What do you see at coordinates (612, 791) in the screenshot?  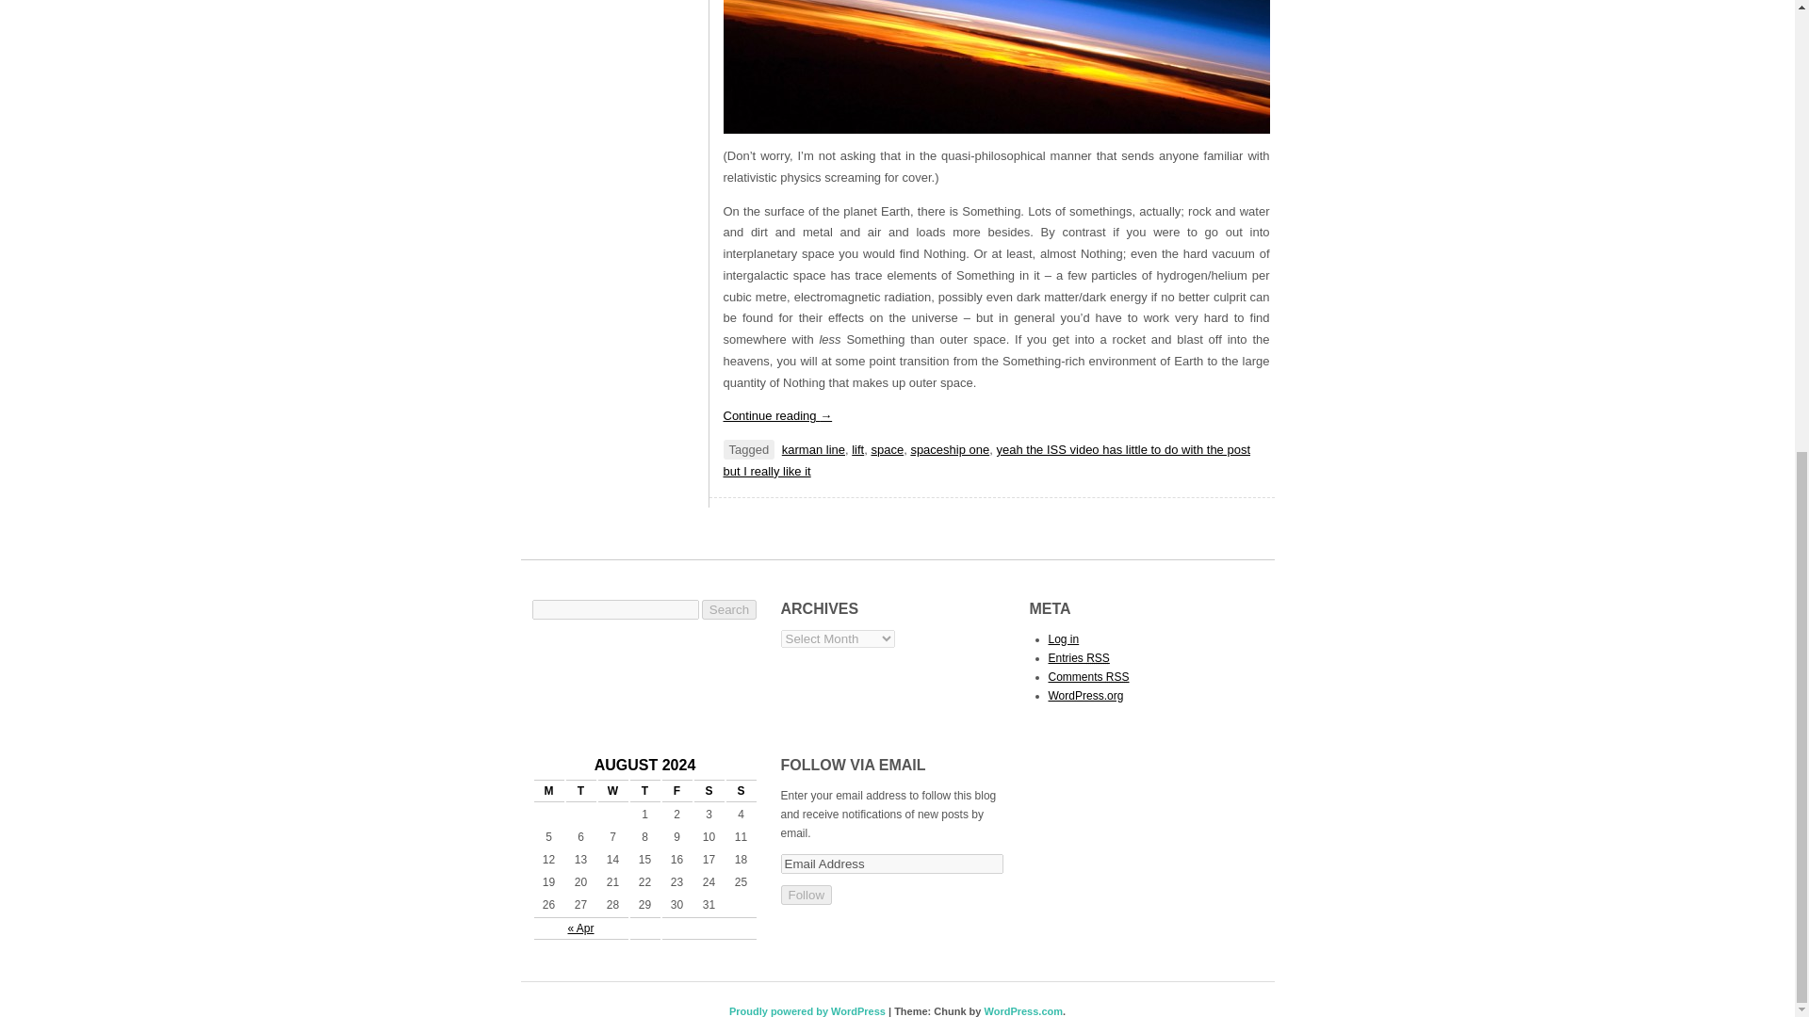 I see `Wednesday` at bounding box center [612, 791].